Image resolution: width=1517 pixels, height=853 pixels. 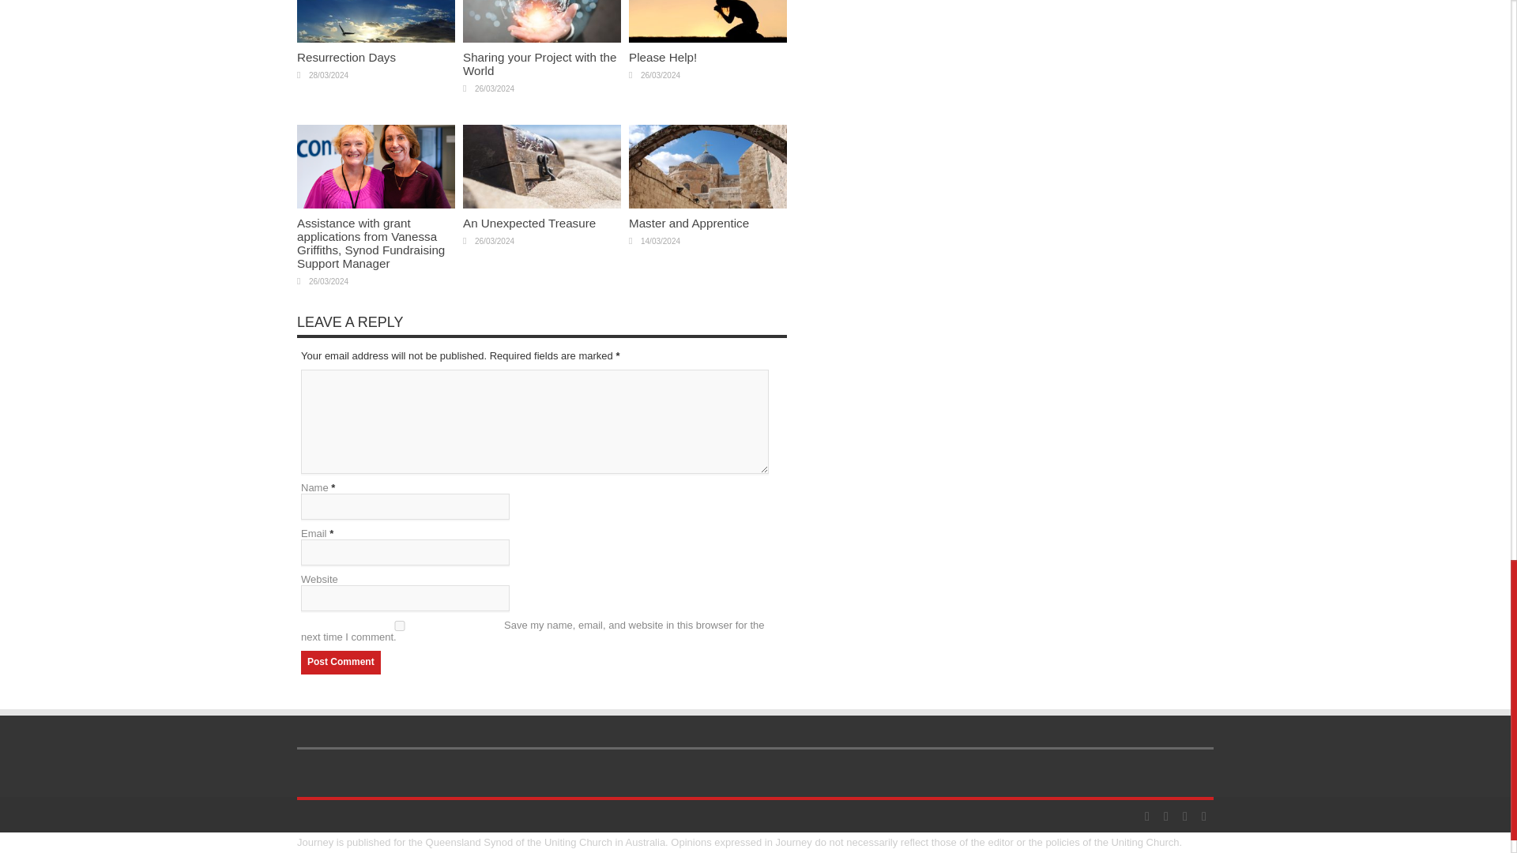 What do you see at coordinates (662, 57) in the screenshot?
I see `Permalink to Please Help!` at bounding box center [662, 57].